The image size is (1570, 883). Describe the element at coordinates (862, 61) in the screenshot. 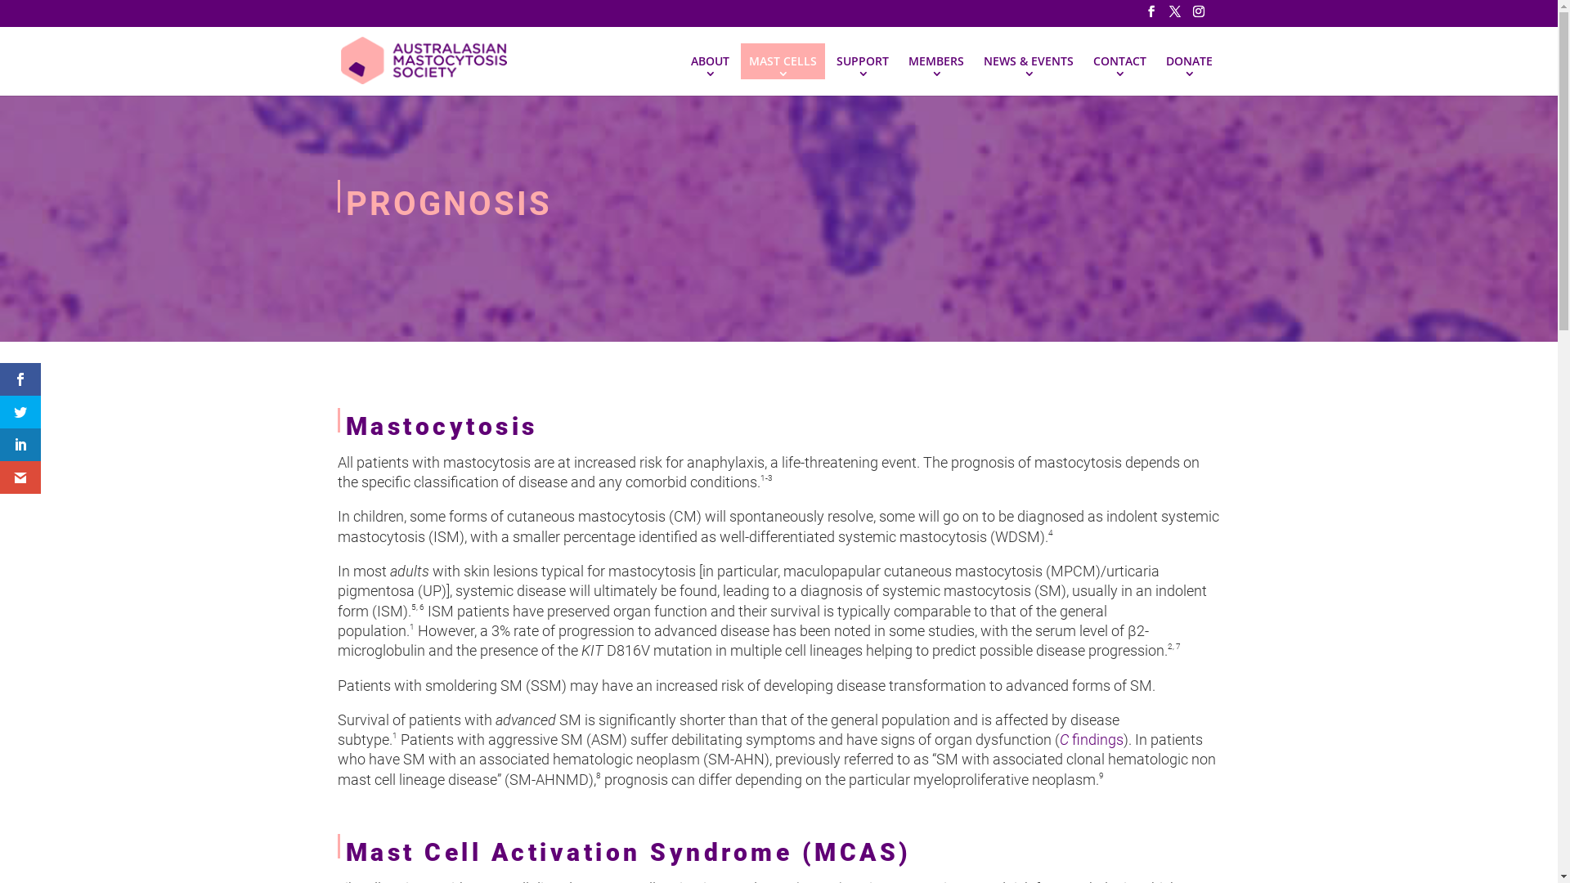

I see `SUPPORT` at that location.